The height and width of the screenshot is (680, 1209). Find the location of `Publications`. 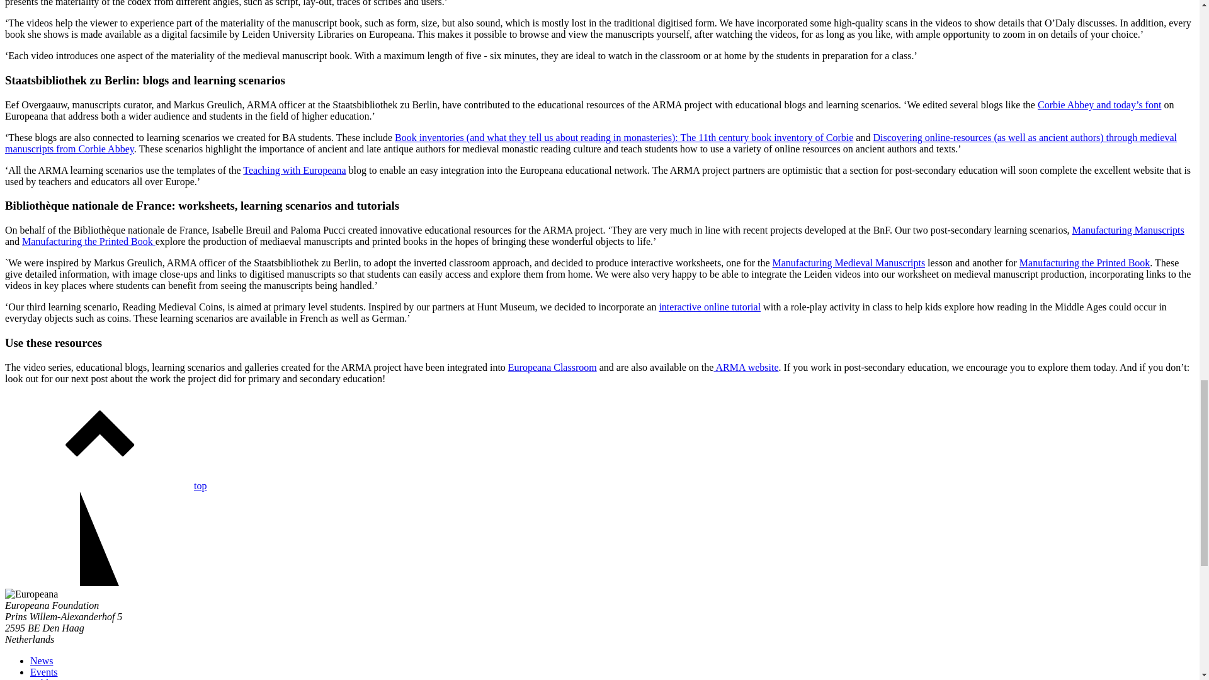

Publications is located at coordinates (55, 679).